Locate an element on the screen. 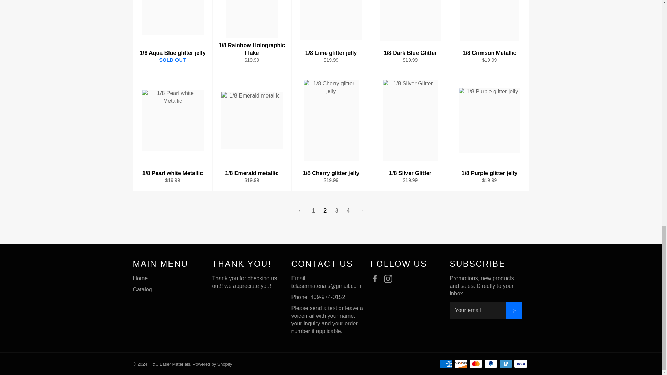  1 is located at coordinates (313, 210).